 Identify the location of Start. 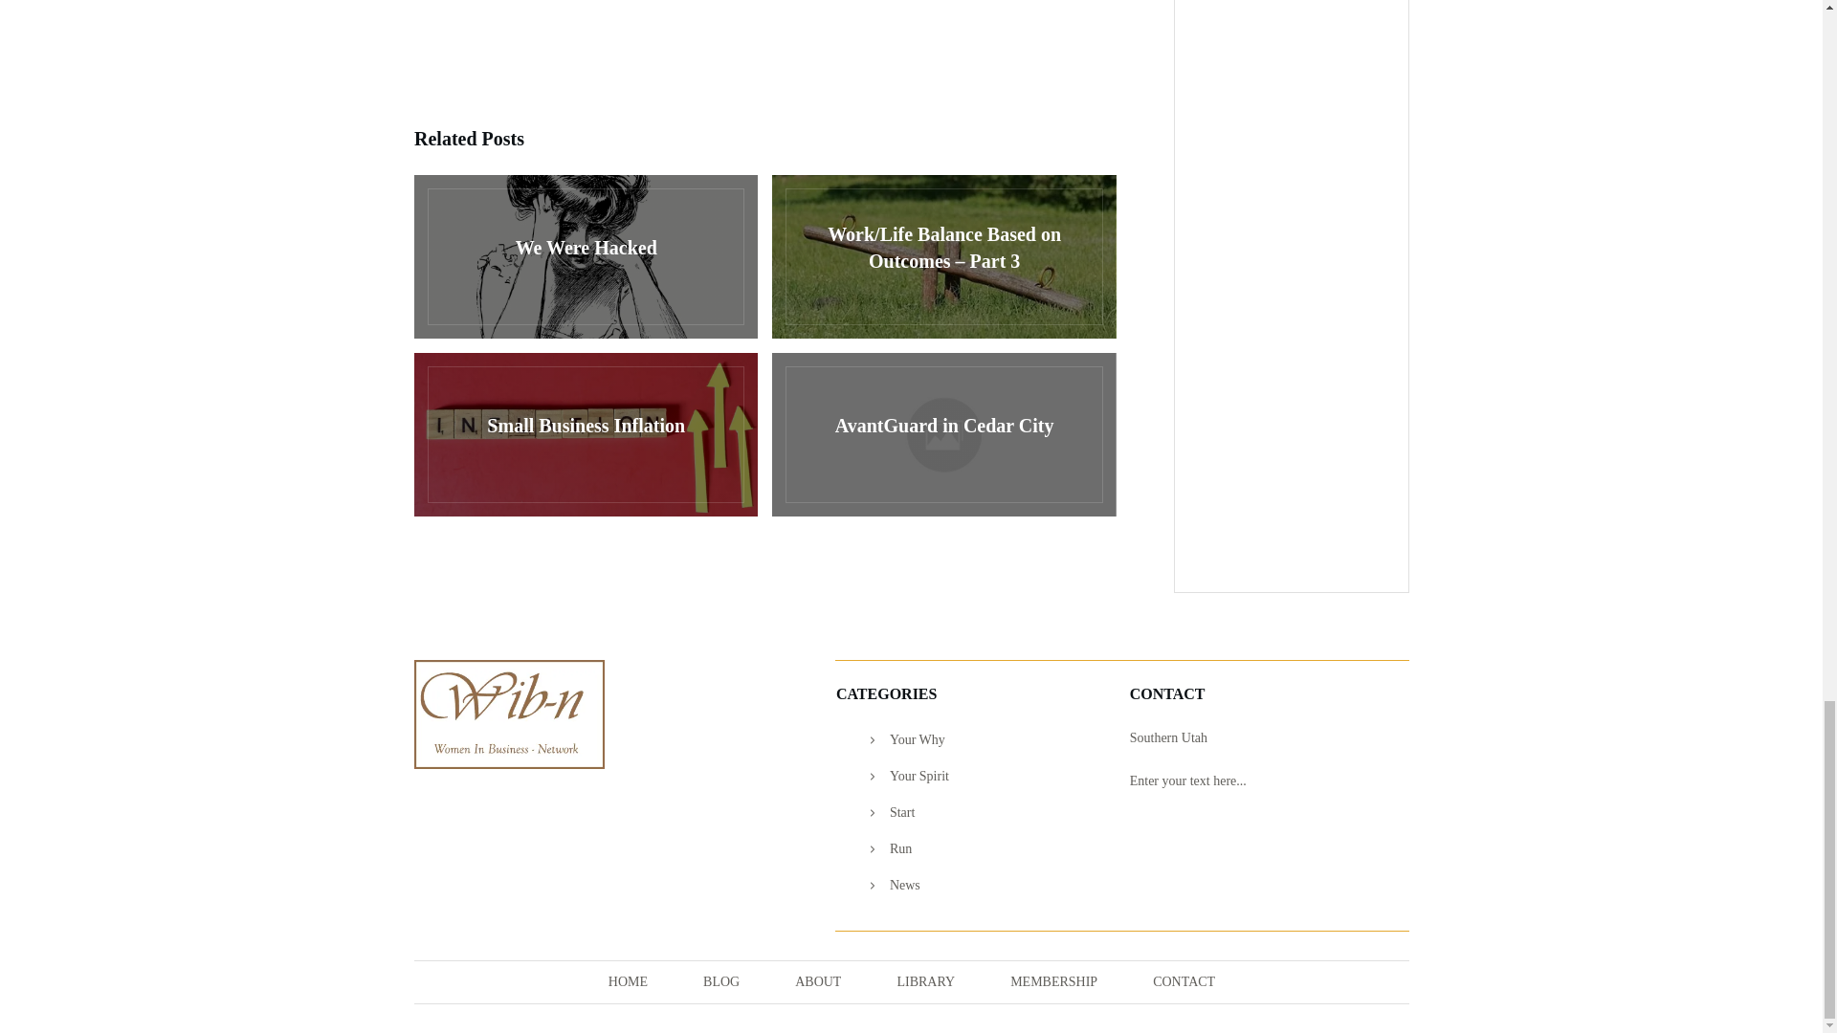
(901, 813).